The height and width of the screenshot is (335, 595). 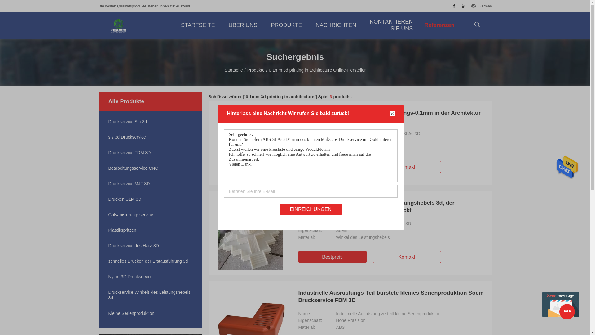 I want to click on KONTAKTIEREN SIE UNS, so click(x=390, y=25).